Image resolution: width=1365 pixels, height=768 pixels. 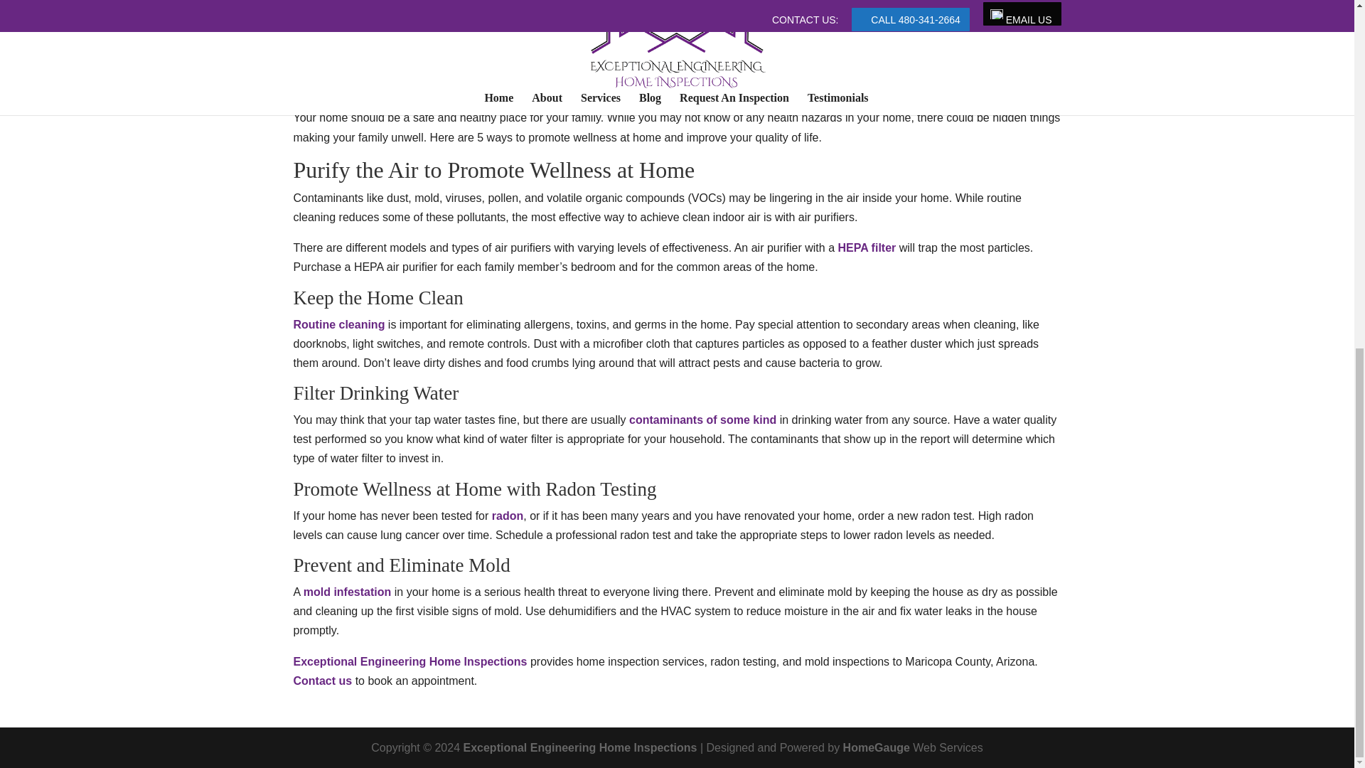 What do you see at coordinates (324, 681) in the screenshot?
I see `Contact us ` at bounding box center [324, 681].